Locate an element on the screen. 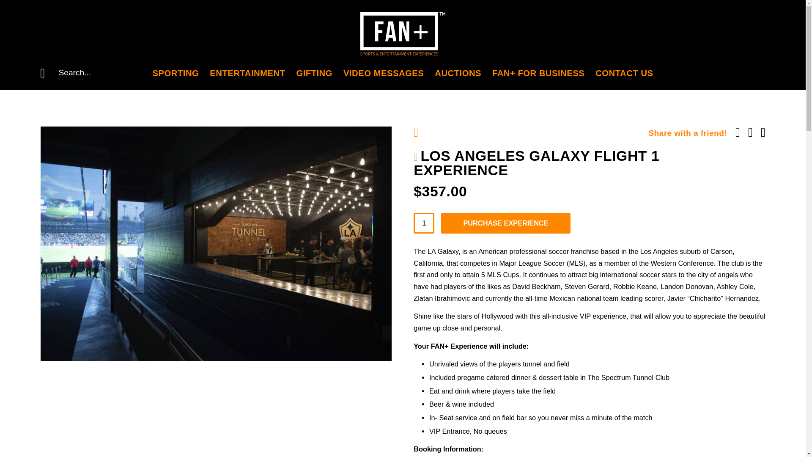 This screenshot has height=457, width=812. AUCTIONS is located at coordinates (458, 73).